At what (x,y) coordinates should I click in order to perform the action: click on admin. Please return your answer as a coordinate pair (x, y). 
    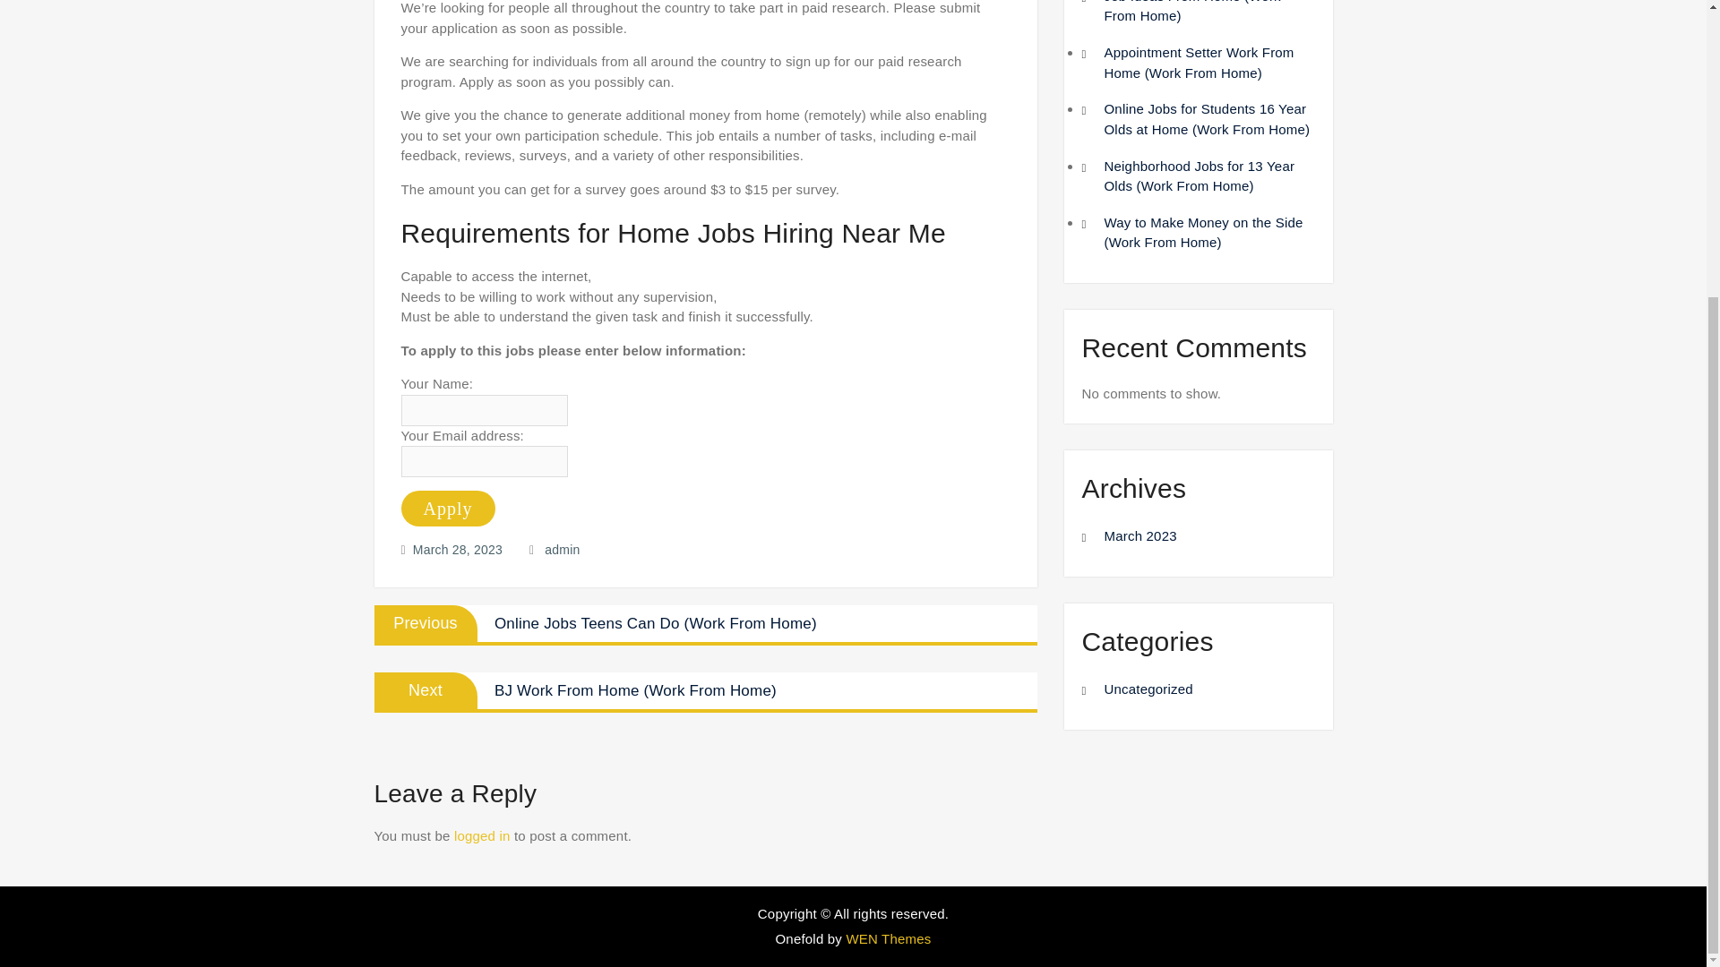
    Looking at the image, I should click on (563, 550).